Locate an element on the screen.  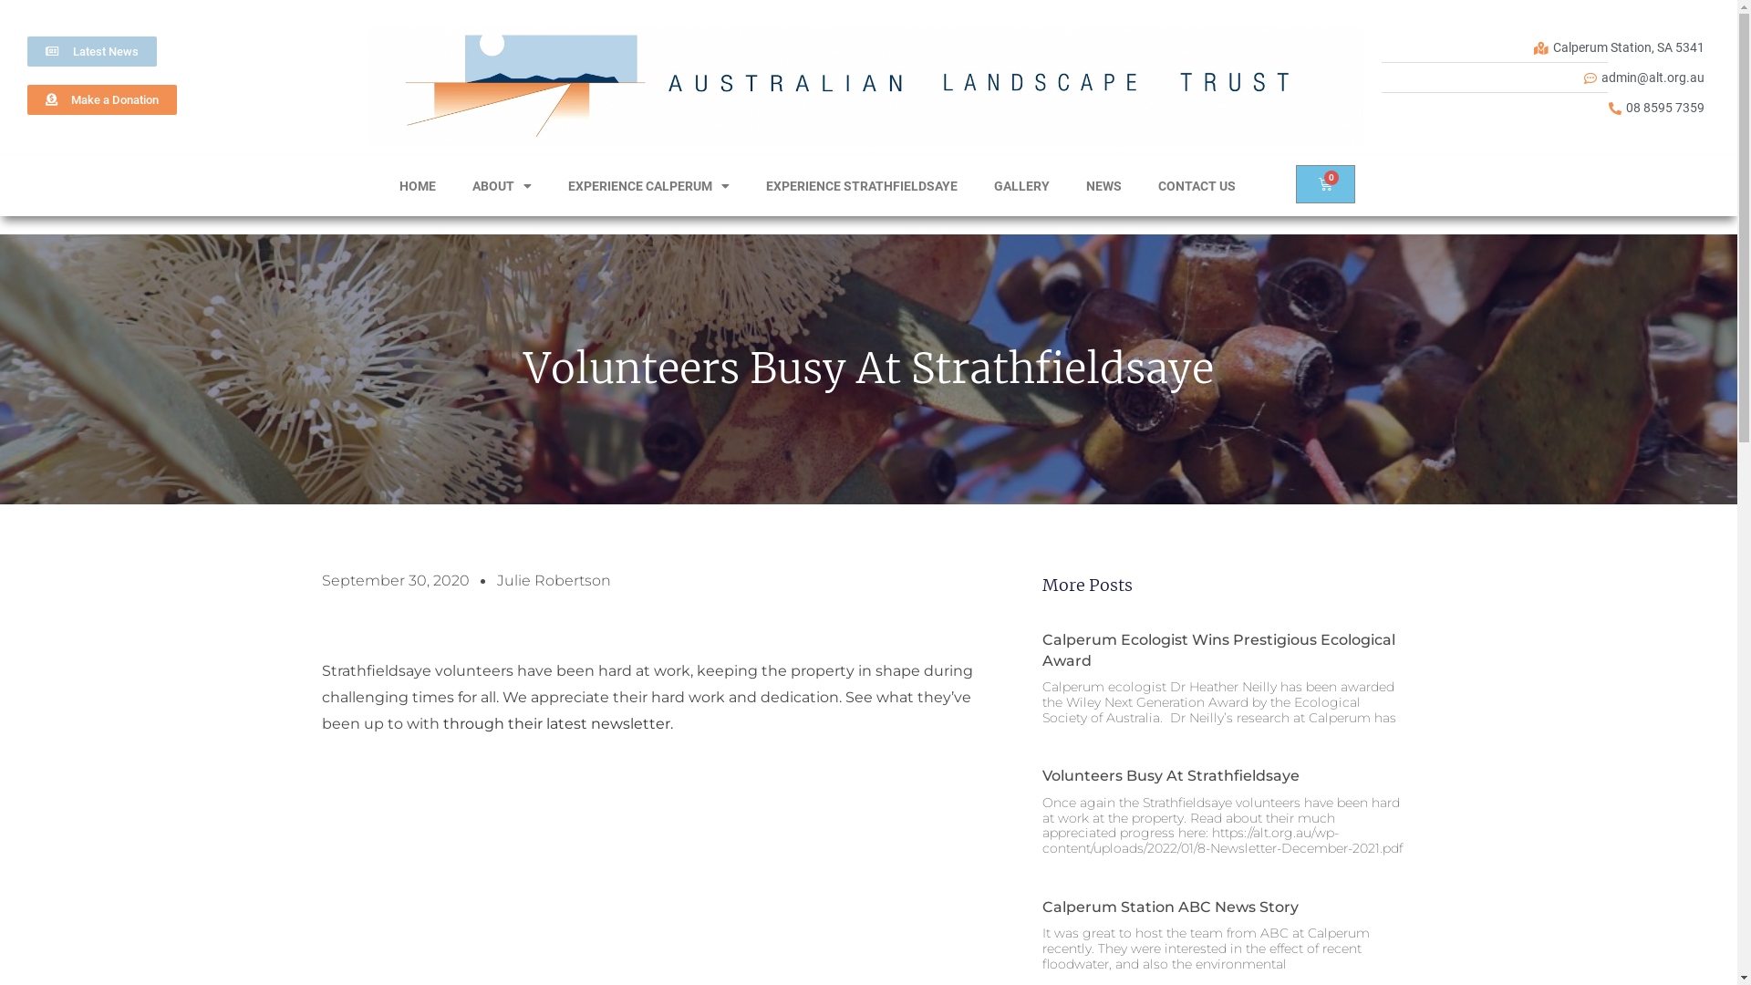
CONTACT US is located at coordinates (1197, 186).